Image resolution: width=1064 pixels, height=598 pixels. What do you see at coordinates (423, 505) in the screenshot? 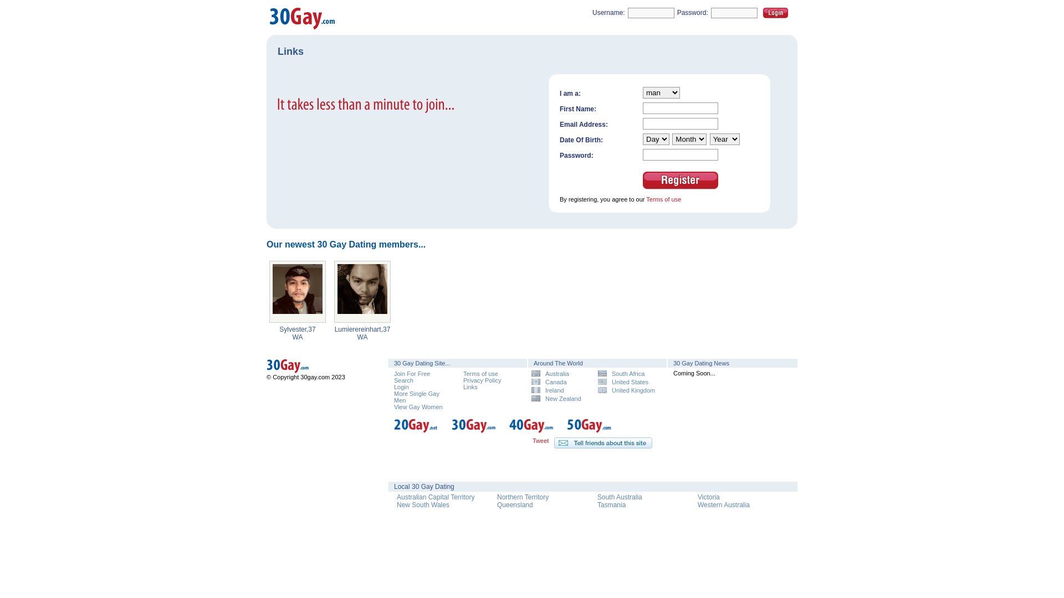
I see `New South Wales` at bounding box center [423, 505].